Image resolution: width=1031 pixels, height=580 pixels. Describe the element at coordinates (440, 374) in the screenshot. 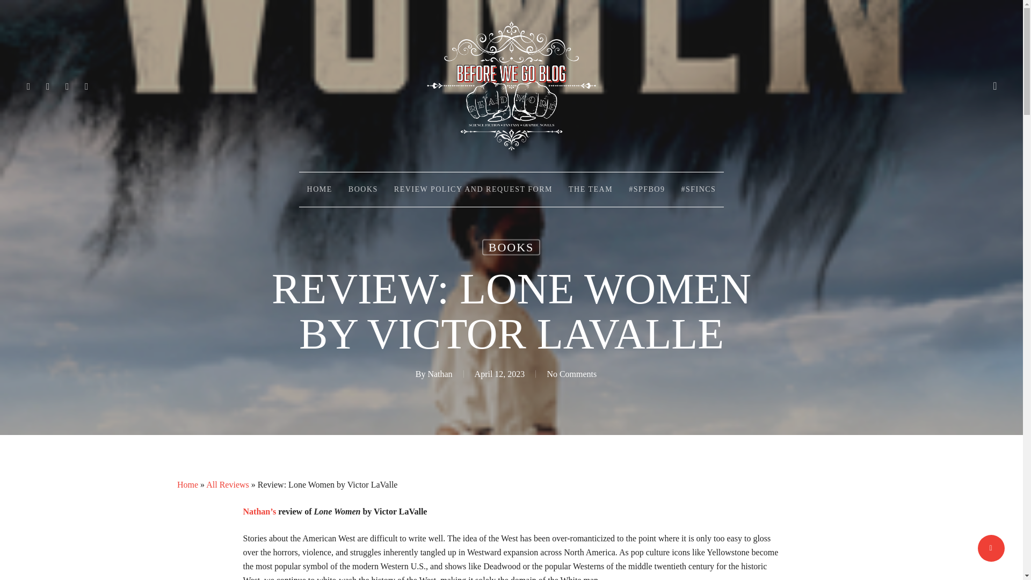

I see `Nathan` at that location.